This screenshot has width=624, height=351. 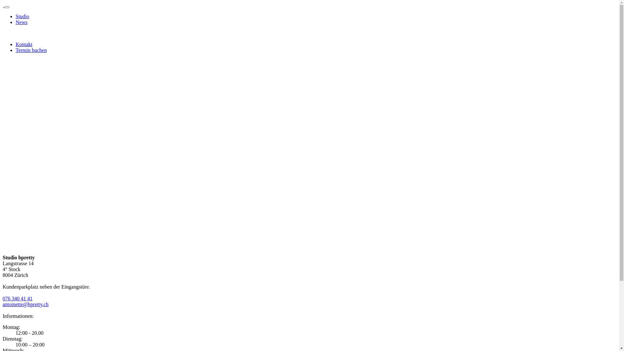 I want to click on News, so click(x=21, y=22).